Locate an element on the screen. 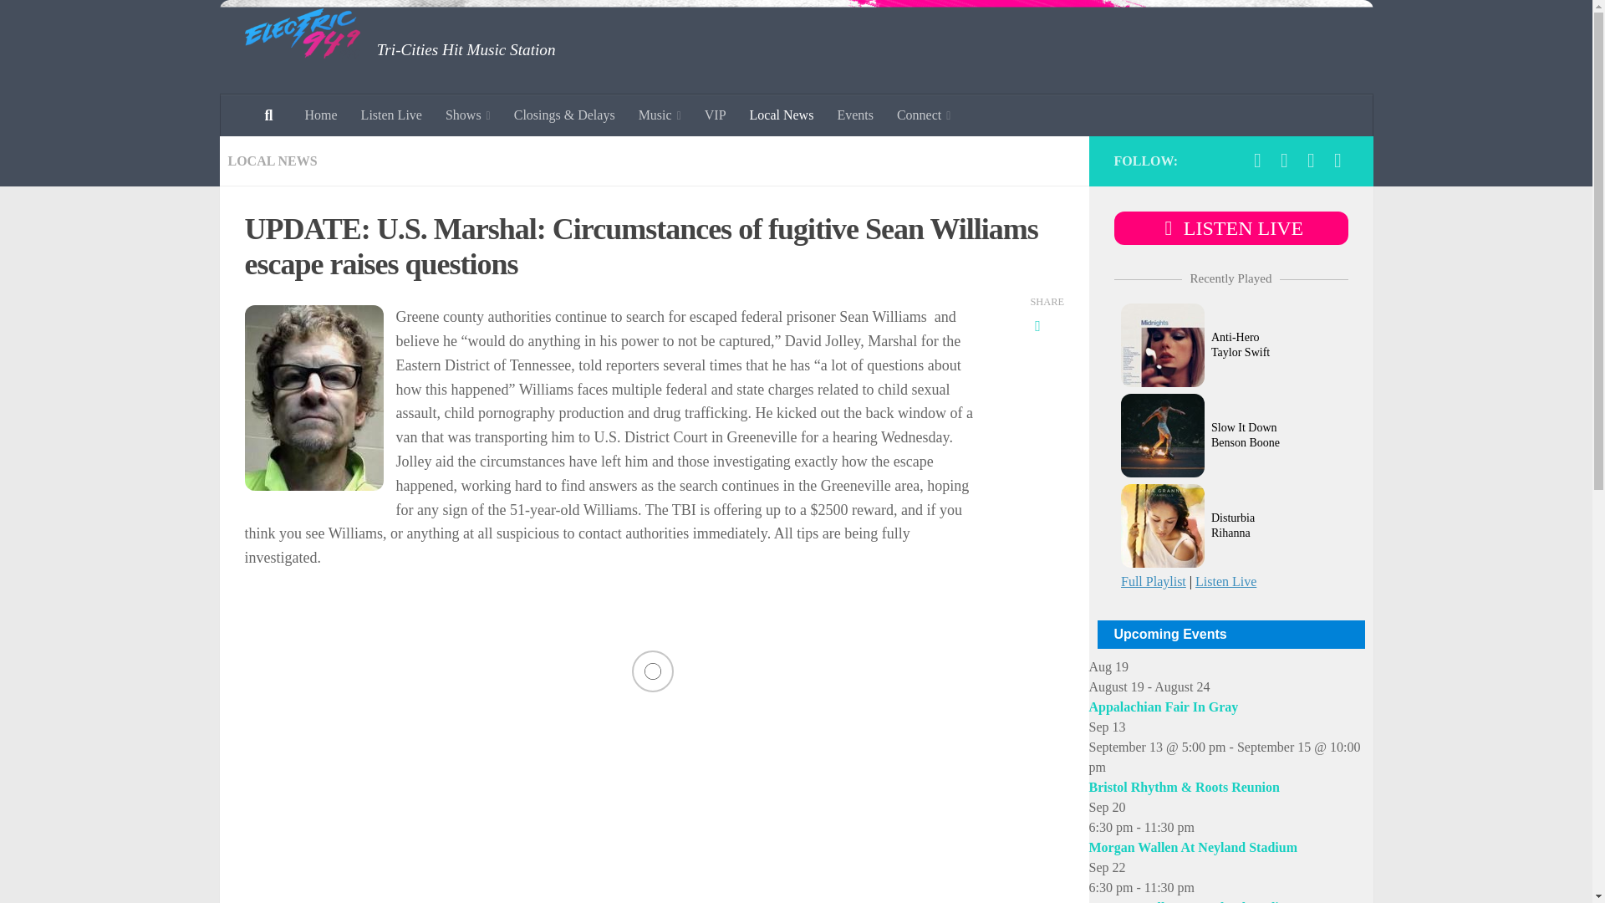  Morgan Wallen At Neyland Stadium is located at coordinates (1192, 847).